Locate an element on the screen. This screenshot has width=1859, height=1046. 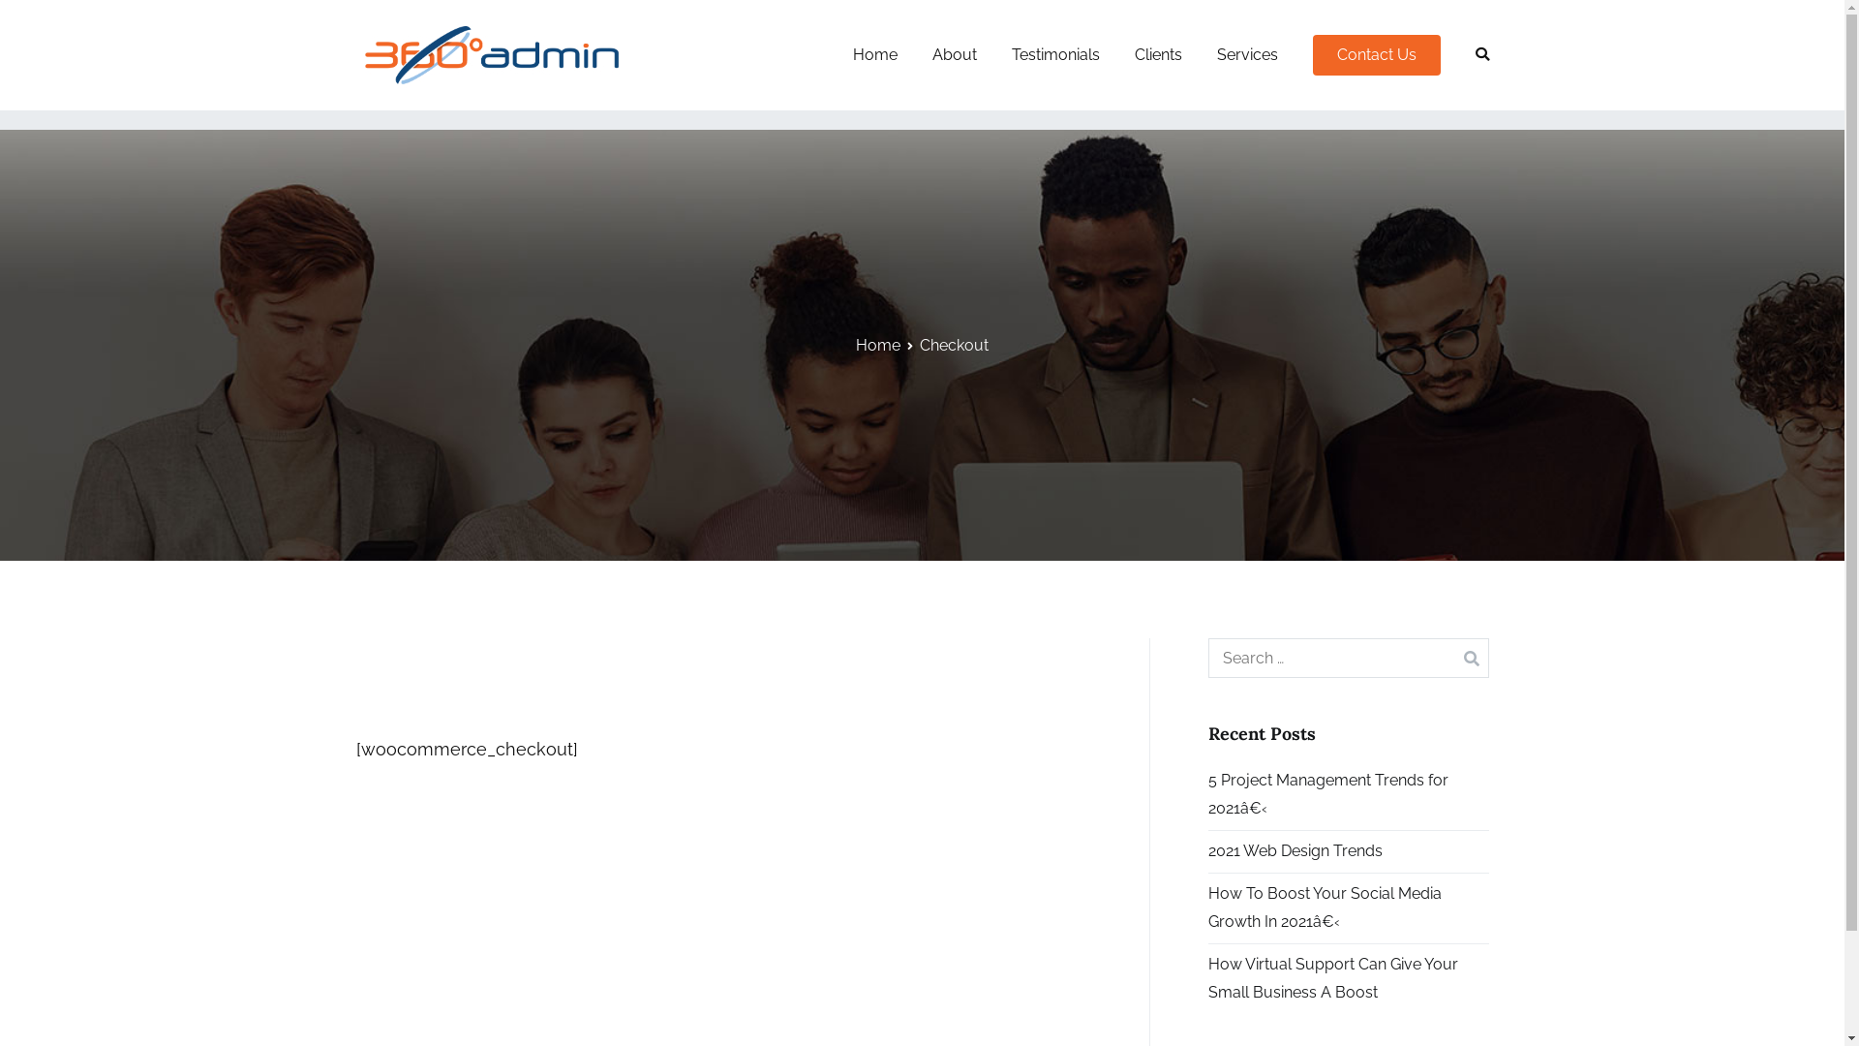
Search is located at coordinates (39, 18).